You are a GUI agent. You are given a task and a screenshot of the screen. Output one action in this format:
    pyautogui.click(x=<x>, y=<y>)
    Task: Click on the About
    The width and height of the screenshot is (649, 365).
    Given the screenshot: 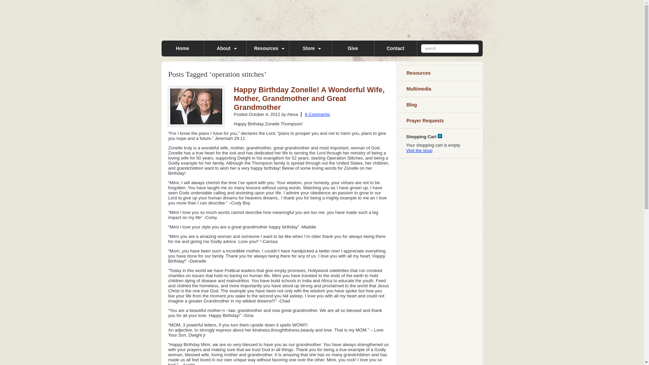 What is the action you would take?
    pyautogui.click(x=225, y=48)
    